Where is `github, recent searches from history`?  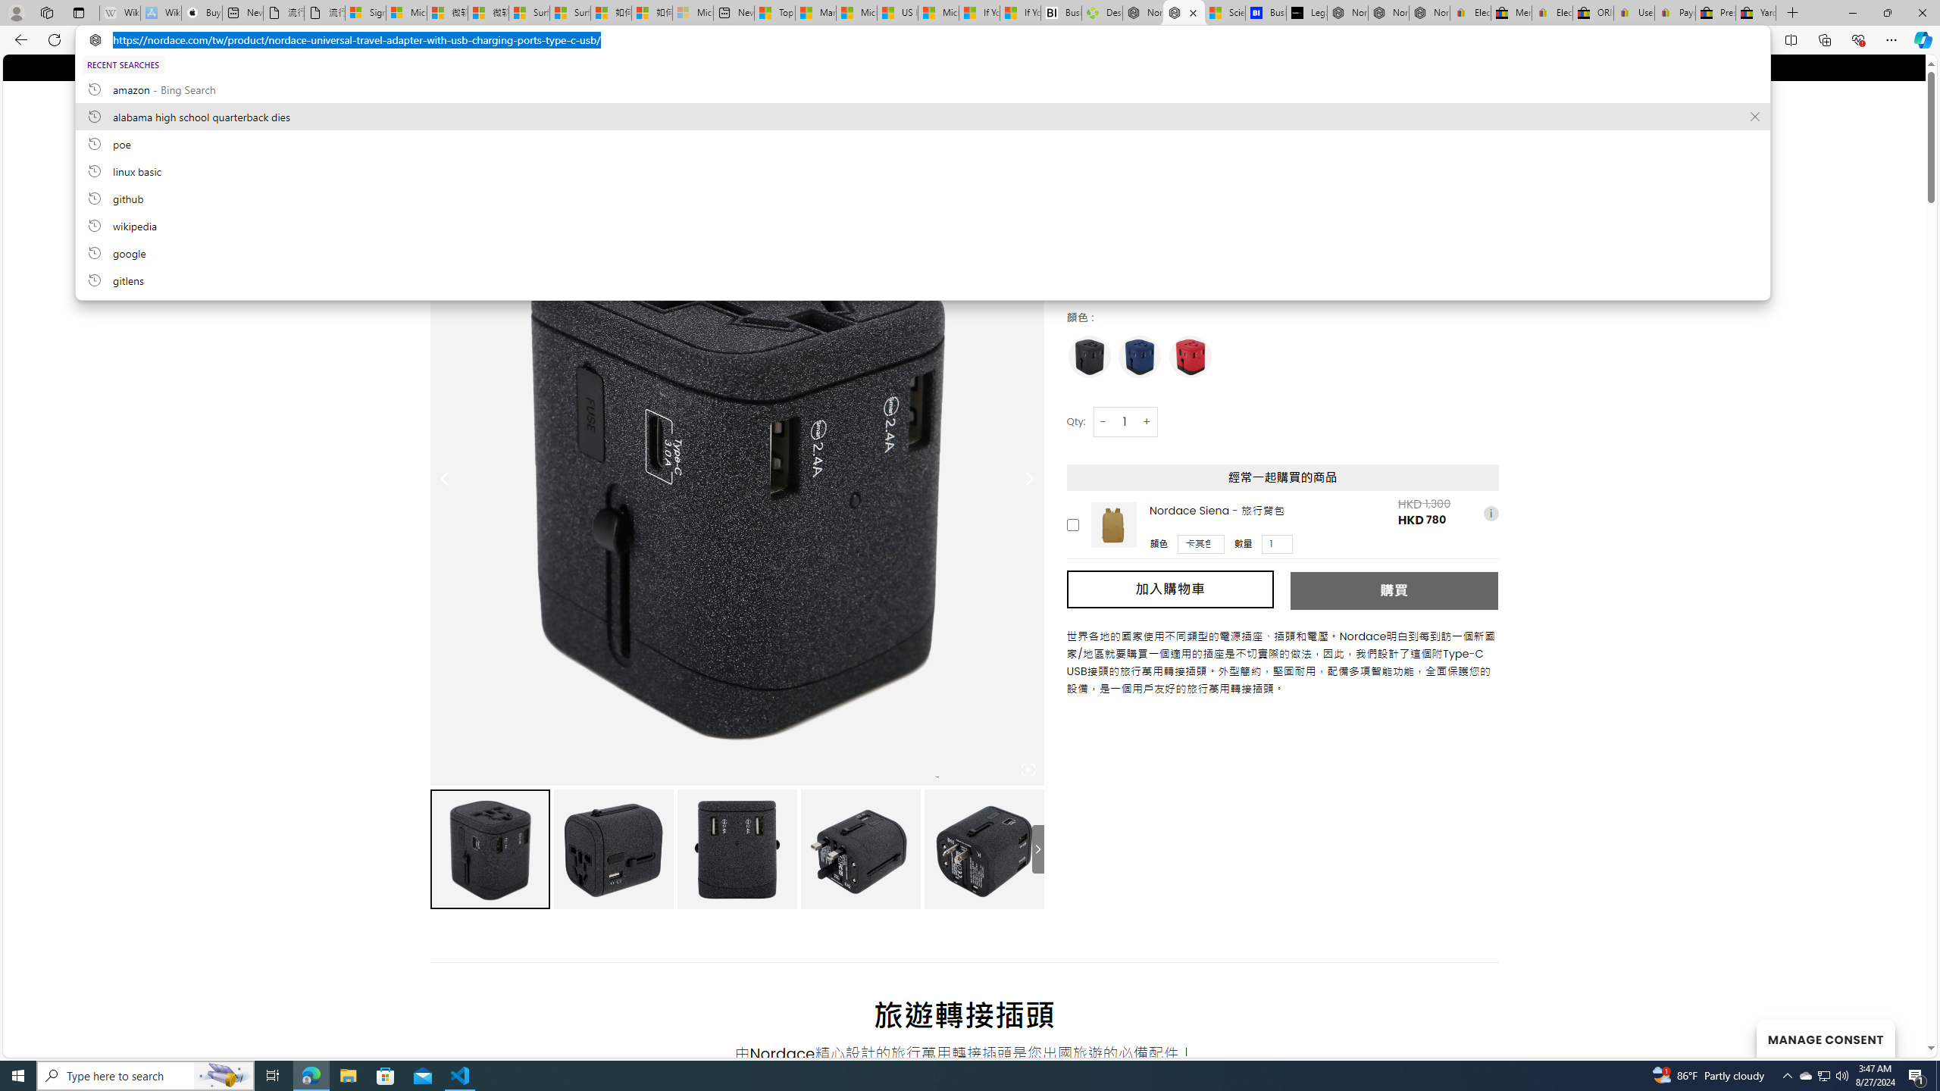 github, recent searches from history is located at coordinates (921, 198).